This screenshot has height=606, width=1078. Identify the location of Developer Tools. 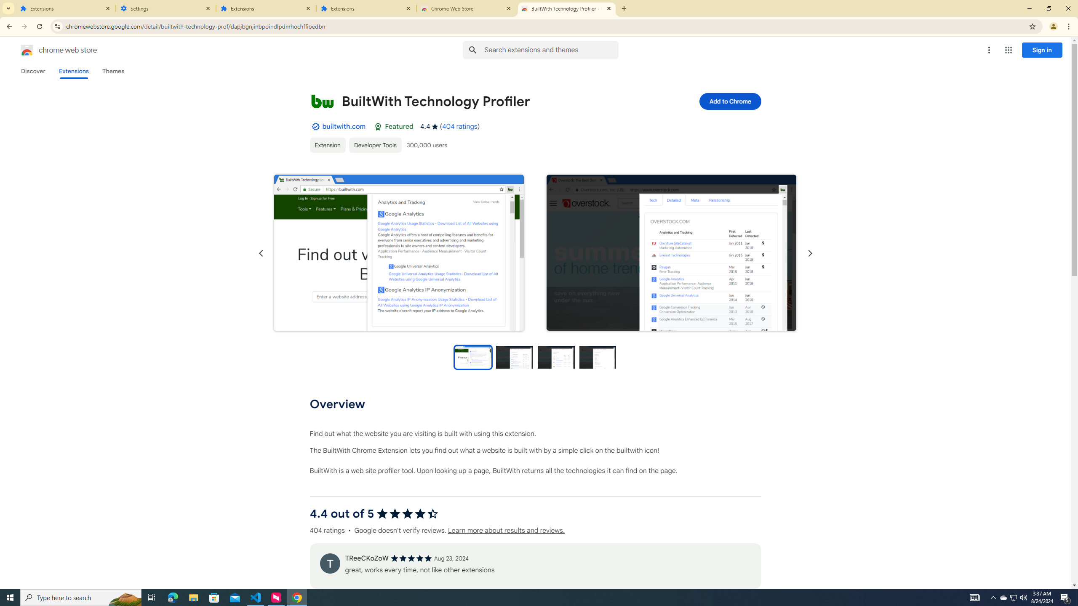
(375, 145).